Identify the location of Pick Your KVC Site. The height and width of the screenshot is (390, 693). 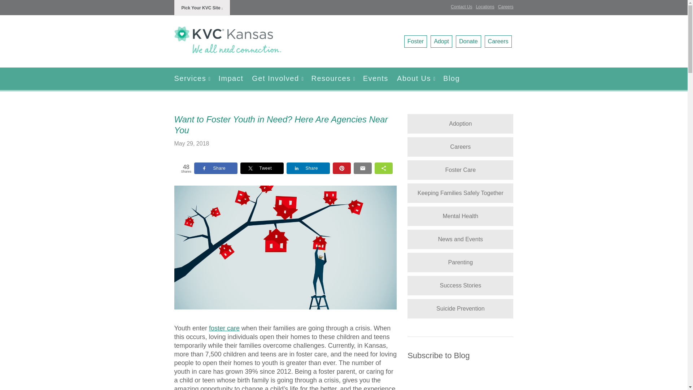
(202, 8).